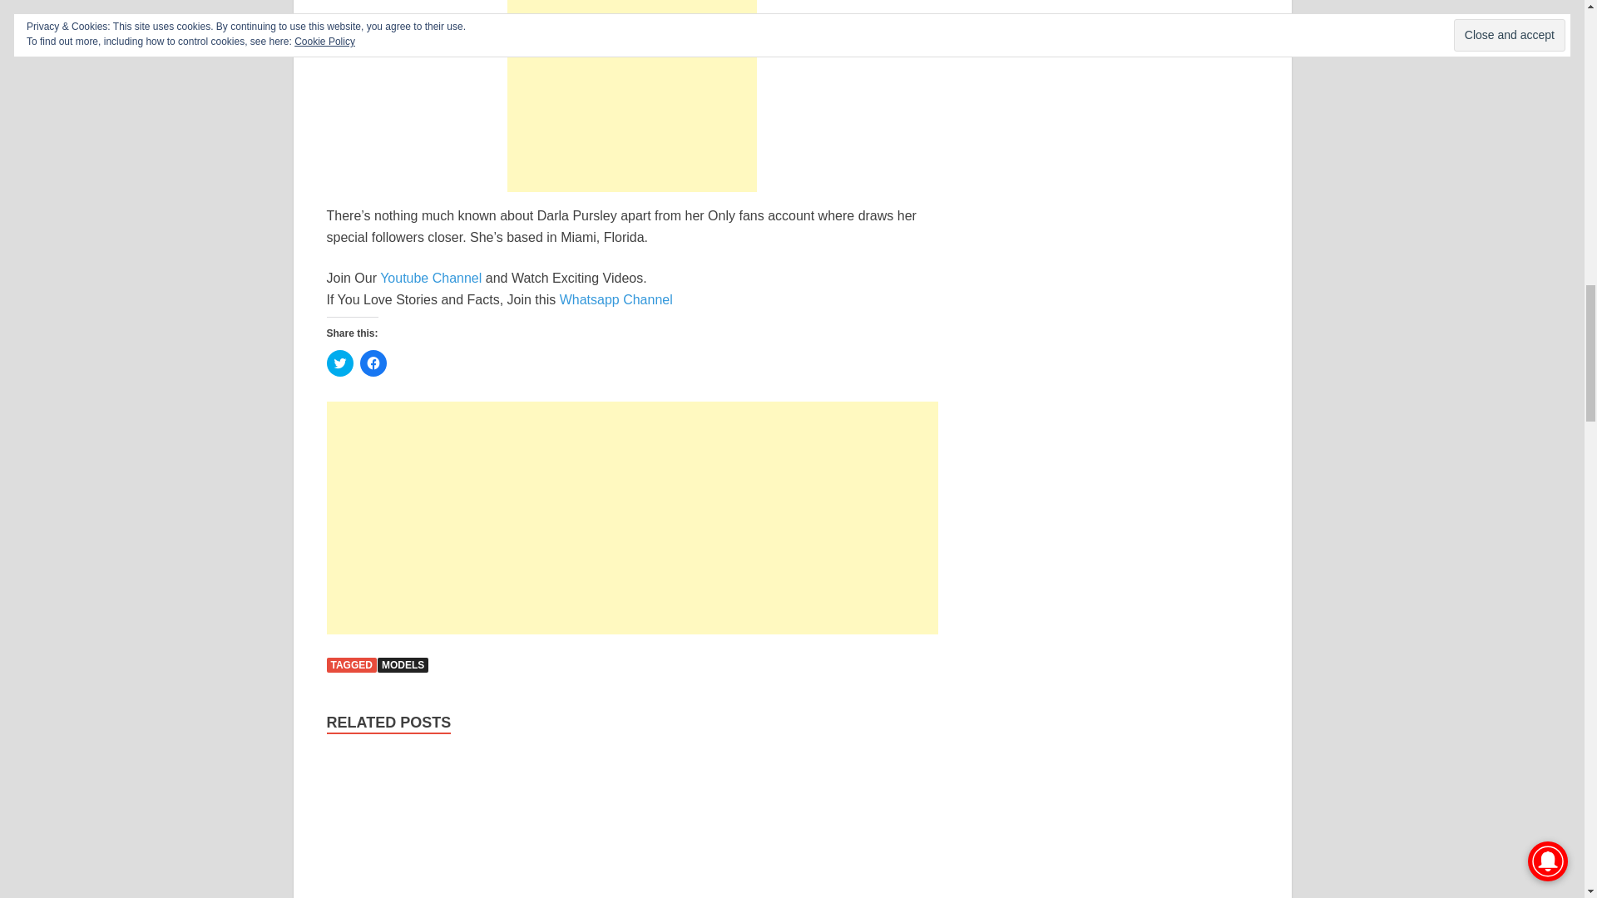  Describe the element at coordinates (616, 299) in the screenshot. I see `Whatsapp Channel` at that location.